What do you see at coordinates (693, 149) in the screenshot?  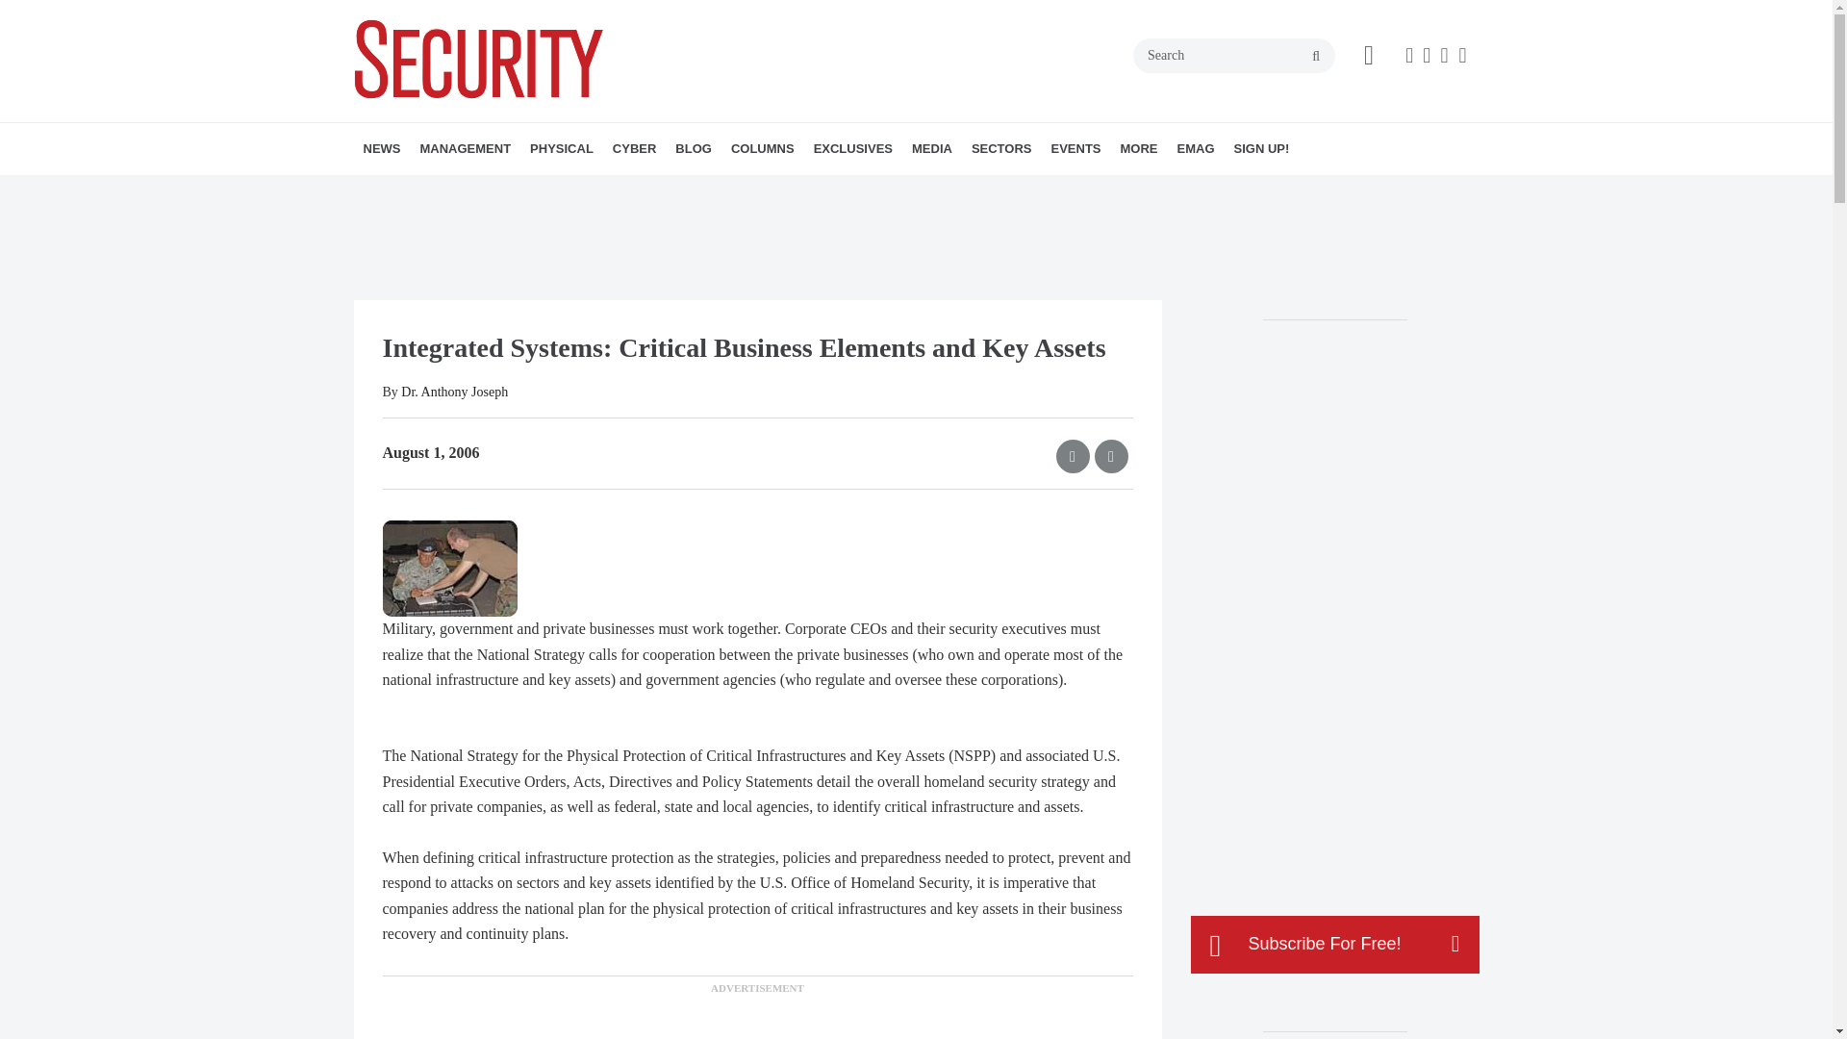 I see `BLOG` at bounding box center [693, 149].